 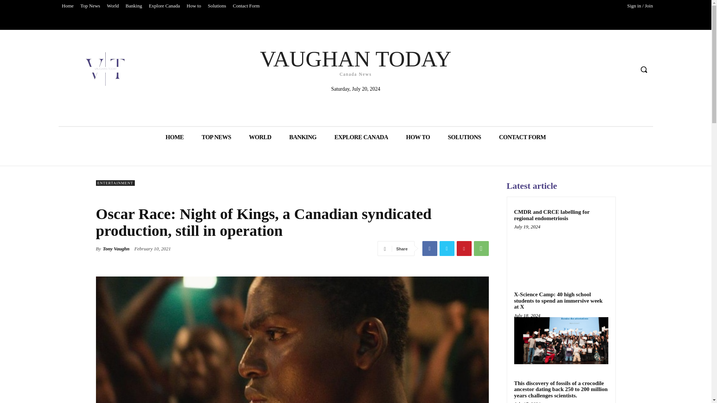 I want to click on EXPLORE CANADA, so click(x=481, y=248).